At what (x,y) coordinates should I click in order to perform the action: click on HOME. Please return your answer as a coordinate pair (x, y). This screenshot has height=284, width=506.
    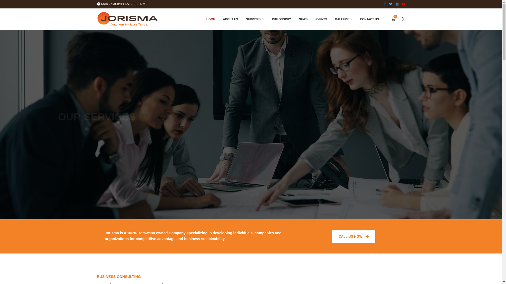
    Looking at the image, I should click on (211, 19).